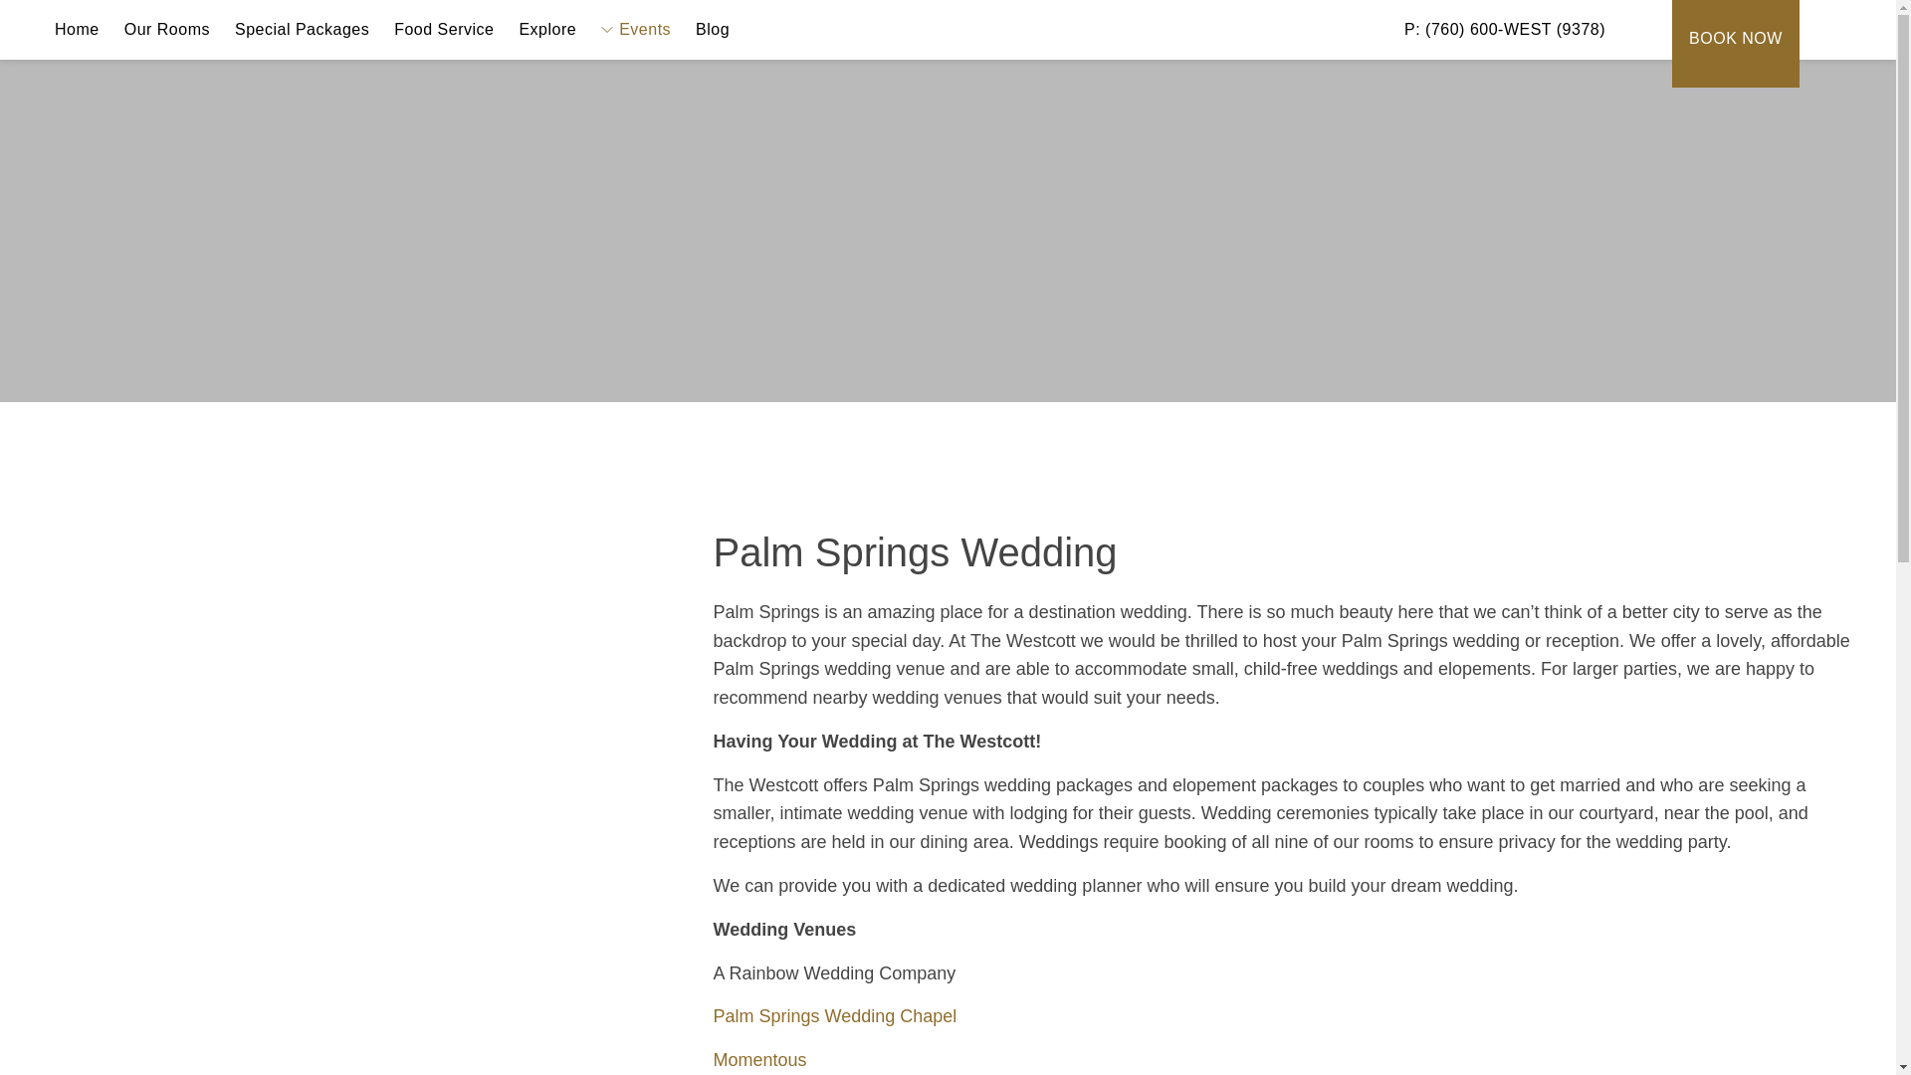  What do you see at coordinates (547, 30) in the screenshot?
I see `Explore` at bounding box center [547, 30].